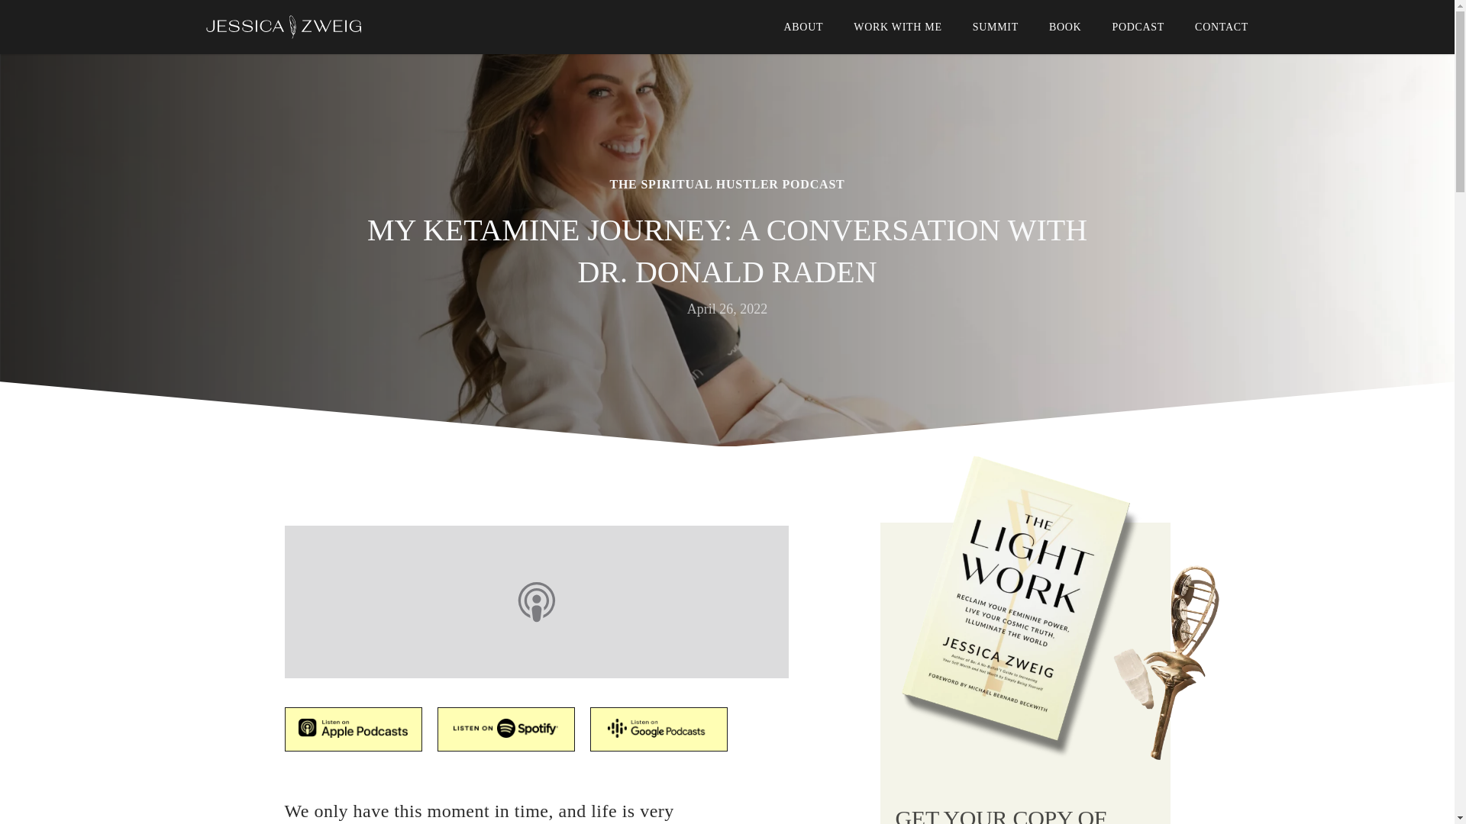  Describe the element at coordinates (996, 27) in the screenshot. I see `SUMMIT` at that location.